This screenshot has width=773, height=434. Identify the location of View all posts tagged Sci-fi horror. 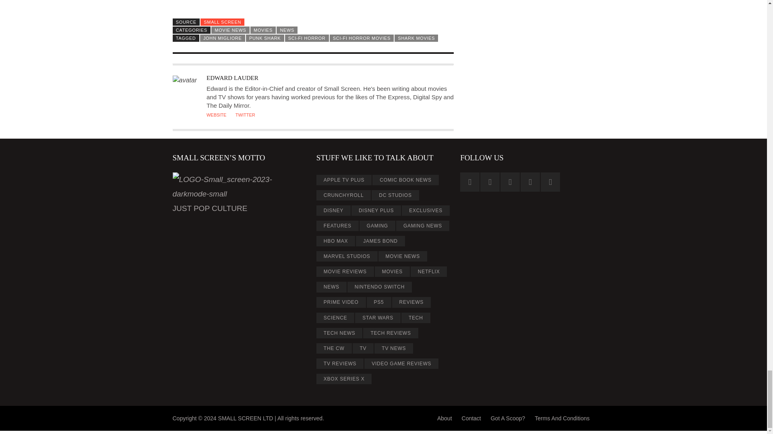
(307, 38).